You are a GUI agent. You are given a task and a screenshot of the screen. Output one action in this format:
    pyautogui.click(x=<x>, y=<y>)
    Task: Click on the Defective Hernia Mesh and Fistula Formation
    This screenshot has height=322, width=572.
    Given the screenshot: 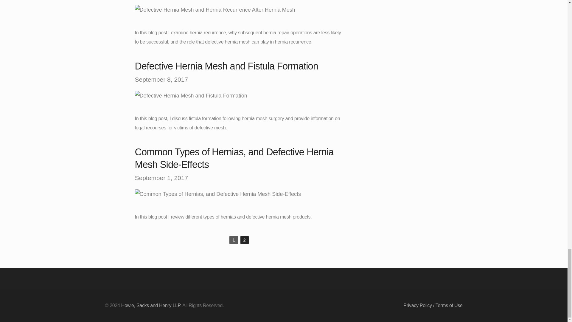 What is the action you would take?
    pyautogui.click(x=191, y=95)
    